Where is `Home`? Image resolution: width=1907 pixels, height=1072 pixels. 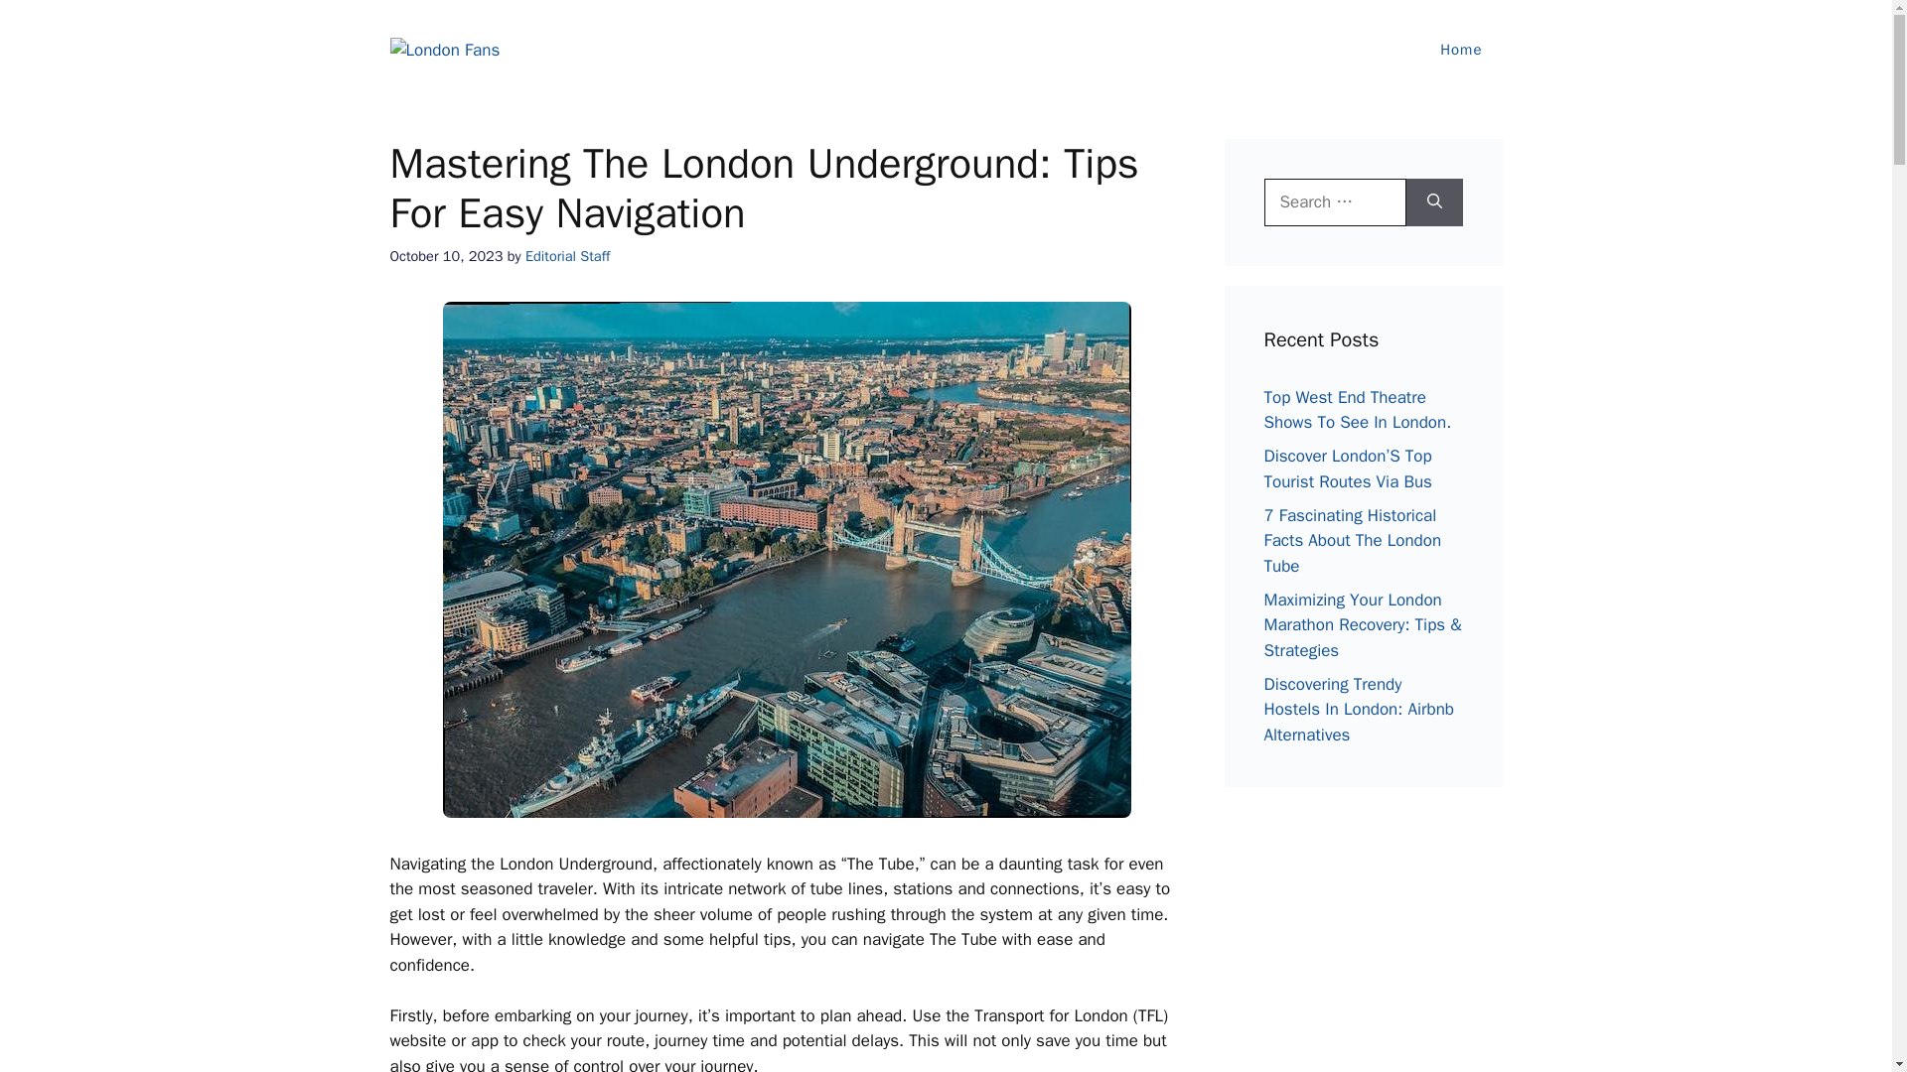 Home is located at coordinates (1461, 50).